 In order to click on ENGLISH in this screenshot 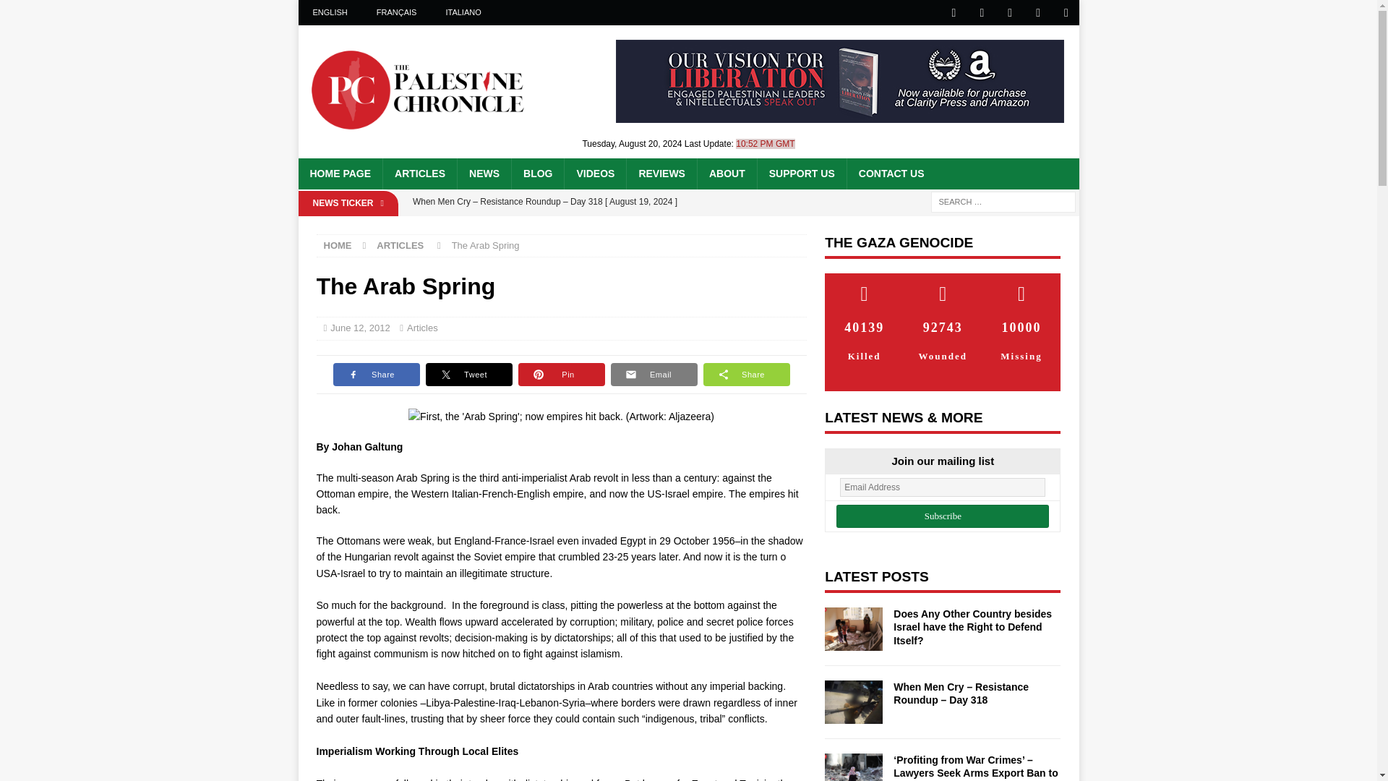, I will do `click(330, 12)`.